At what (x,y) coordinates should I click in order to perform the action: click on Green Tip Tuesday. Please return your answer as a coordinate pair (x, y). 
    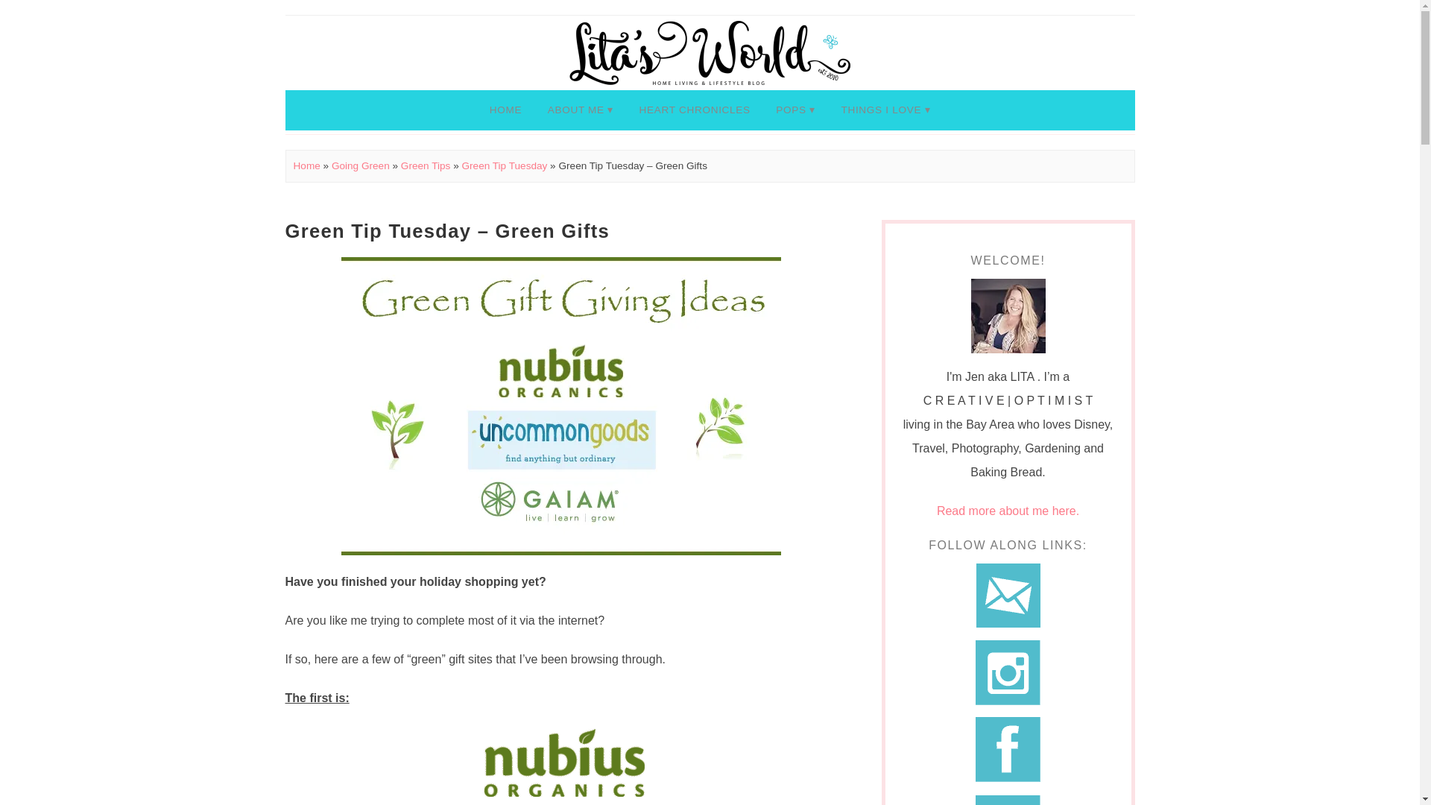
    Looking at the image, I should click on (504, 165).